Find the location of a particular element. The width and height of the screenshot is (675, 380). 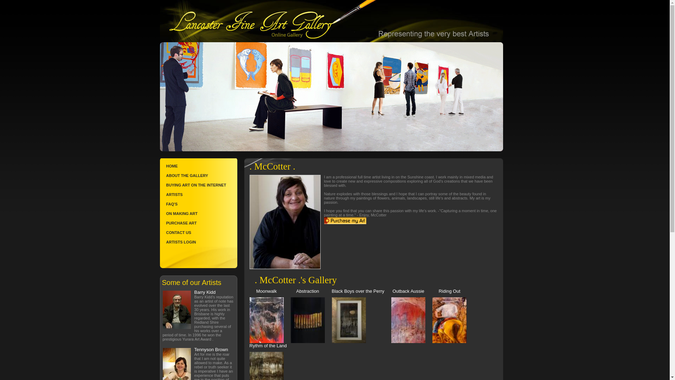

ABOUT THE GALLERY is located at coordinates (198, 175).